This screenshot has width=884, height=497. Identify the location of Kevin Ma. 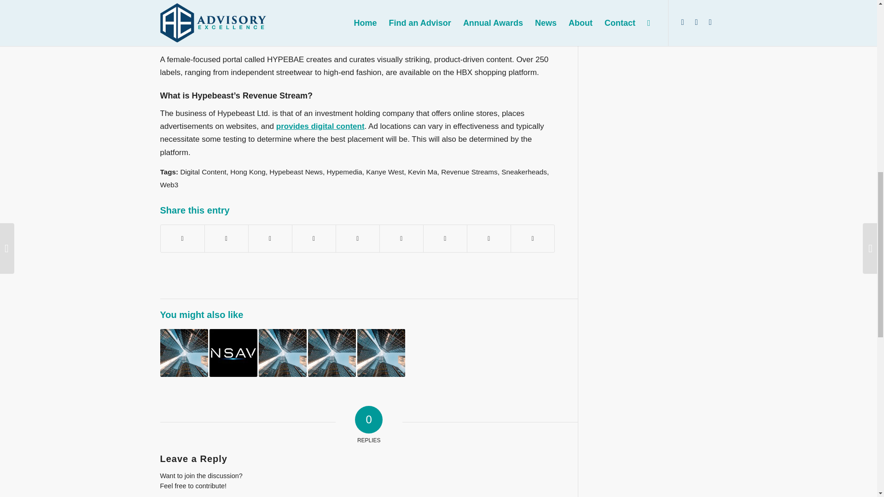
(423, 172).